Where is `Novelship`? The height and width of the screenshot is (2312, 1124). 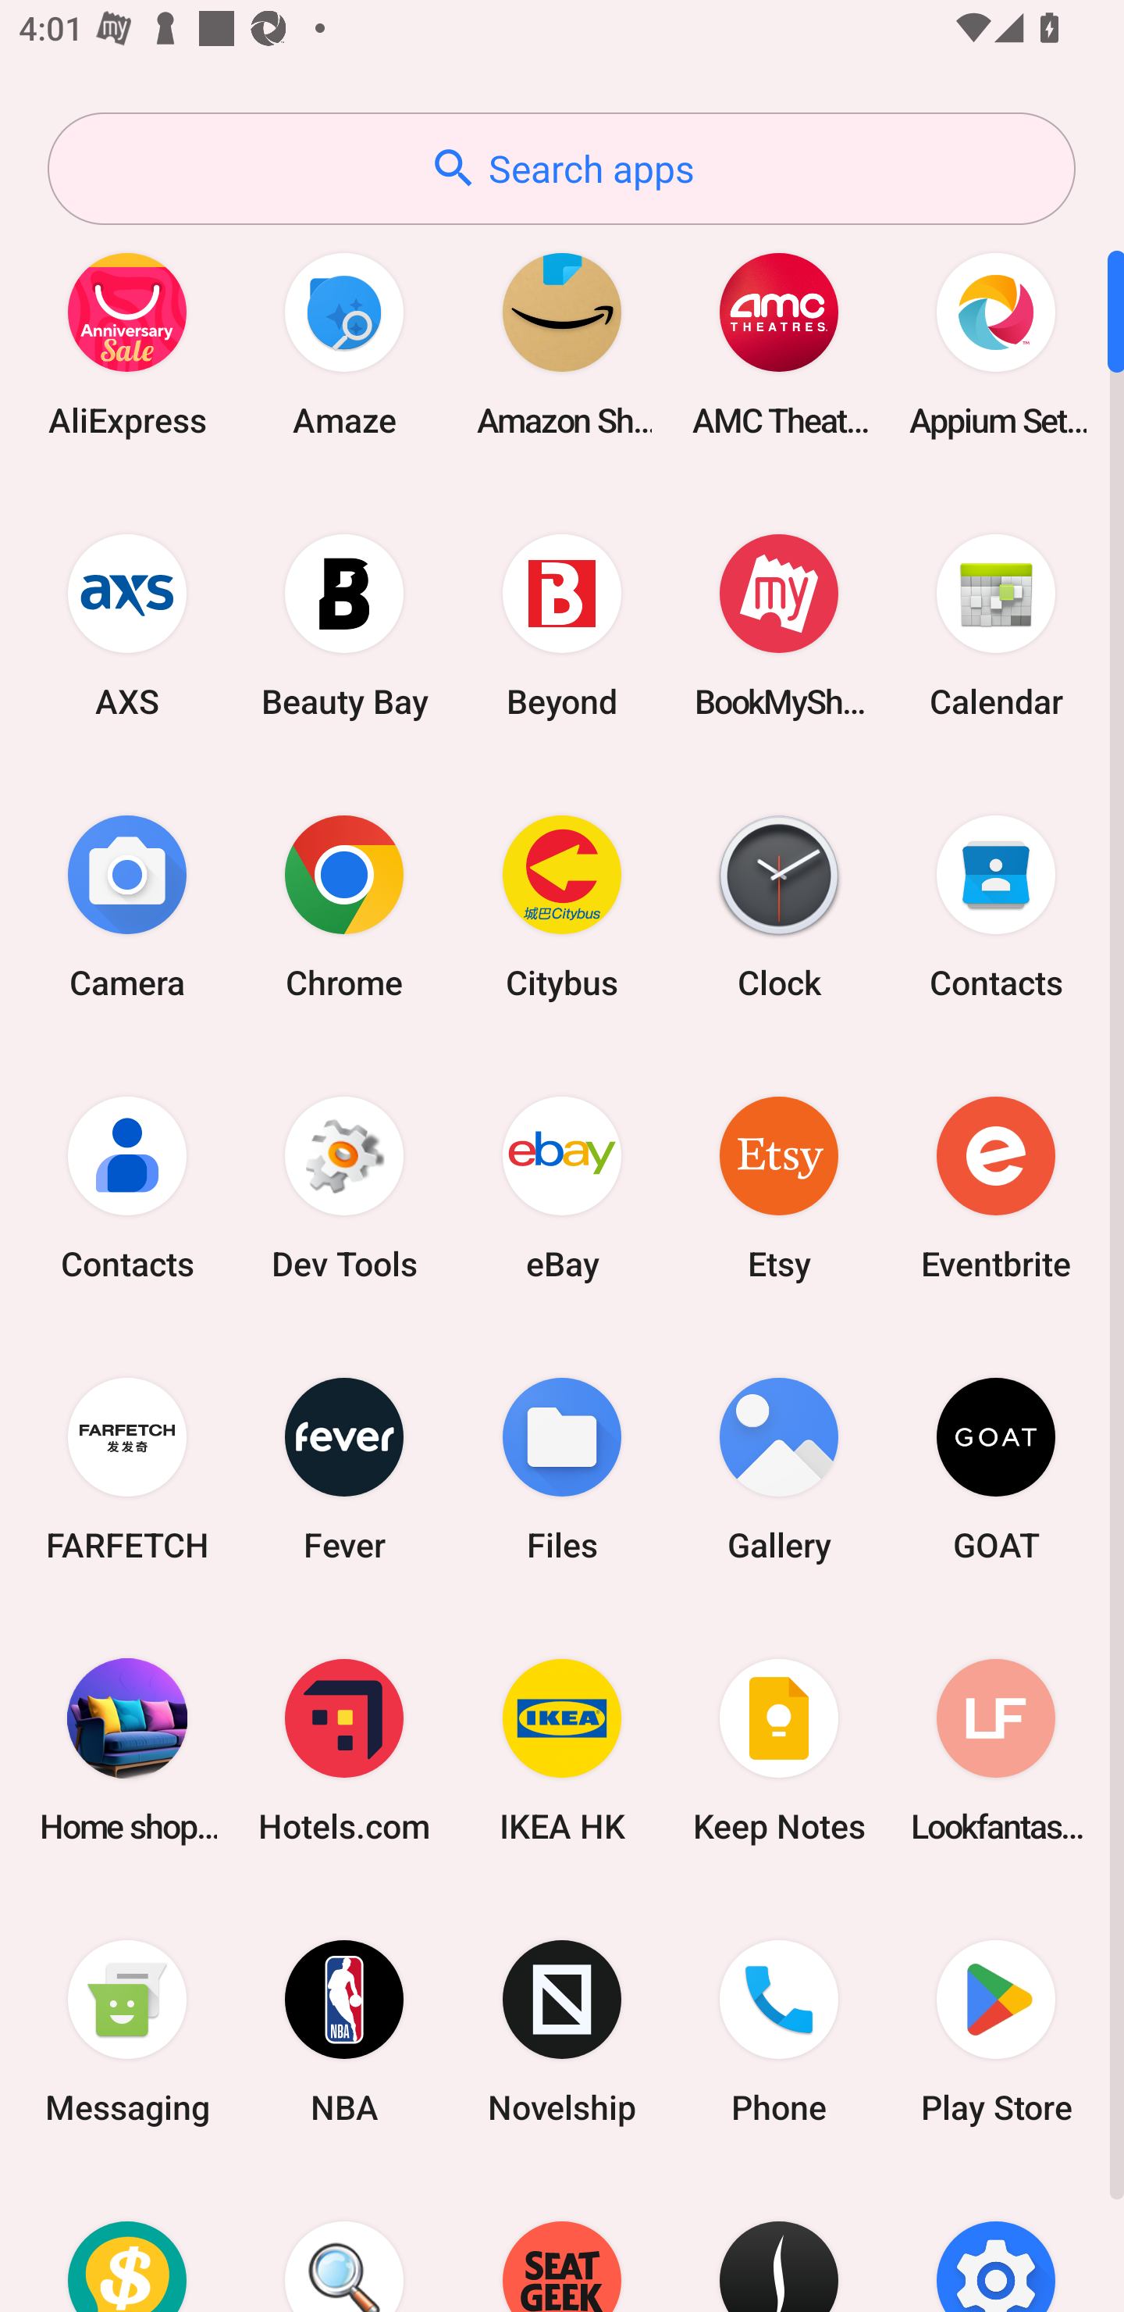 Novelship is located at coordinates (562, 2032).